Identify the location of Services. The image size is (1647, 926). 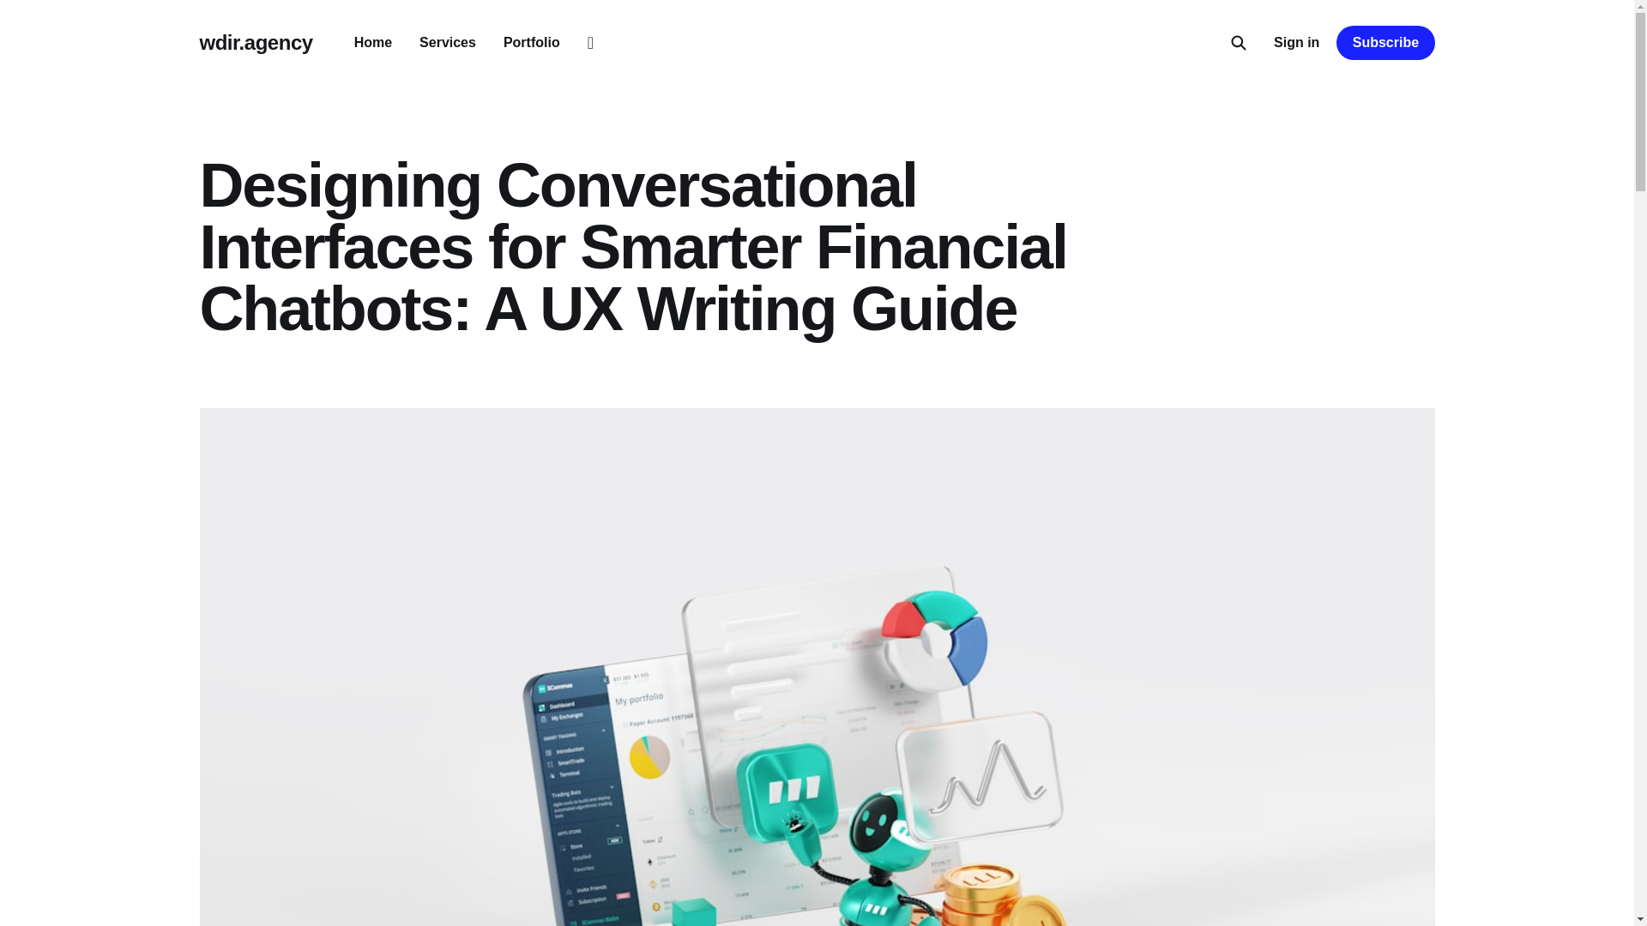
(448, 43).